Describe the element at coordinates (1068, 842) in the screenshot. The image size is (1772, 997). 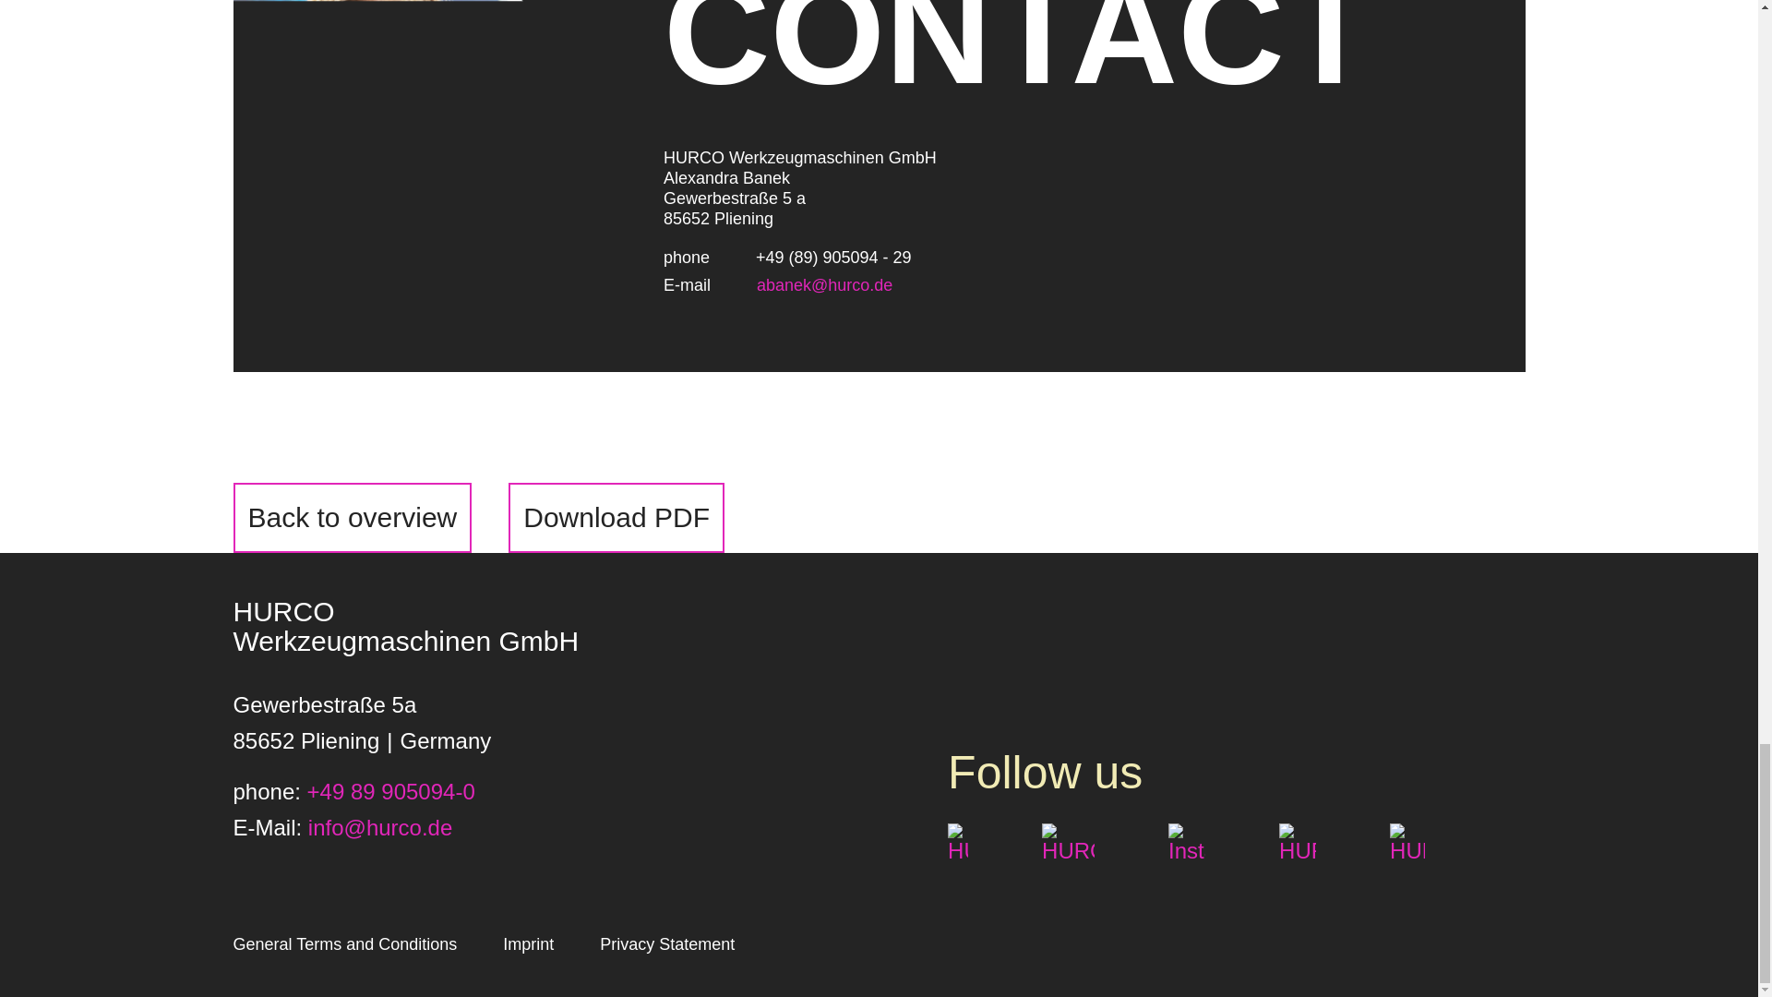
I see `HURCO Germany YouTube channel` at that location.